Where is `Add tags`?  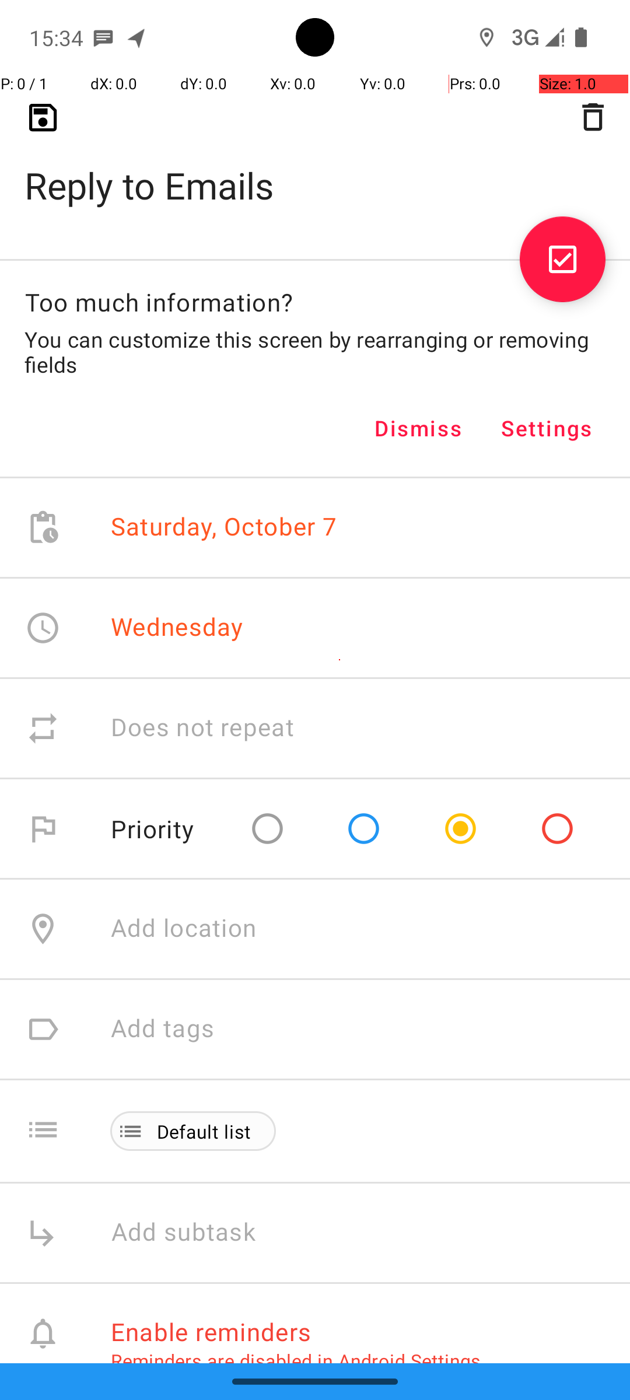 Add tags is located at coordinates (163, 1029).